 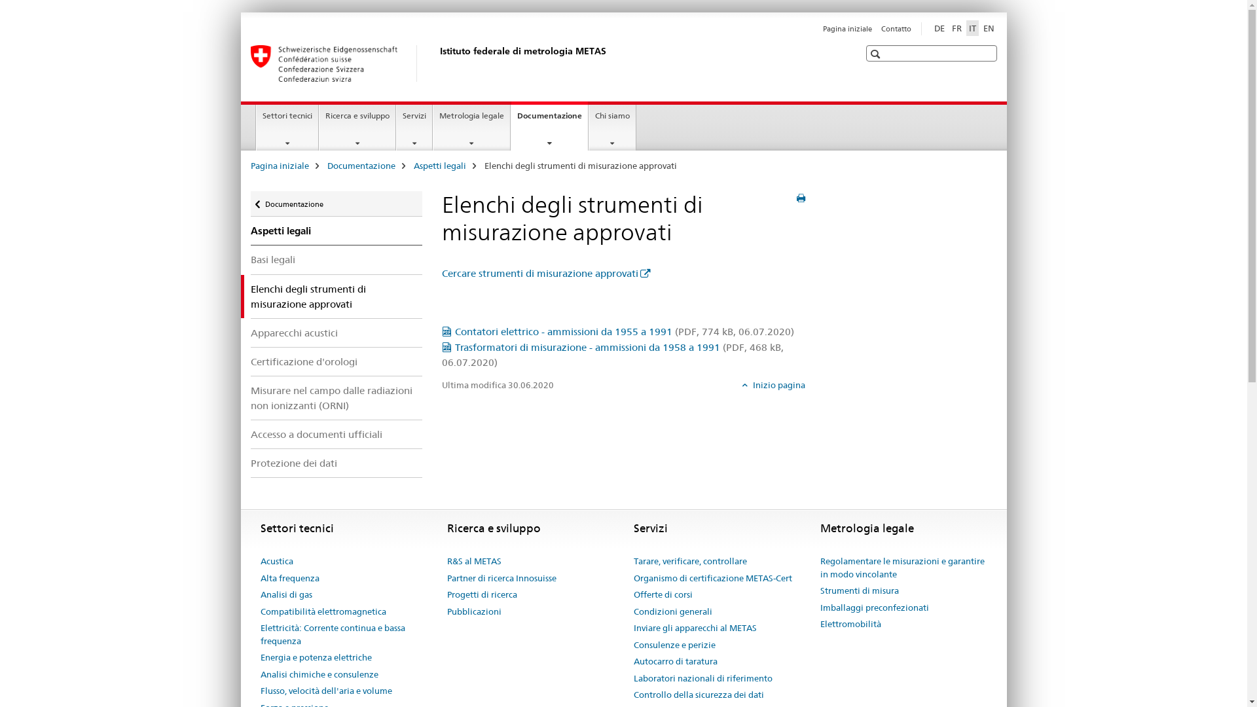 What do you see at coordinates (501, 579) in the screenshot?
I see `Partner di ricerca Innosuisse` at bounding box center [501, 579].